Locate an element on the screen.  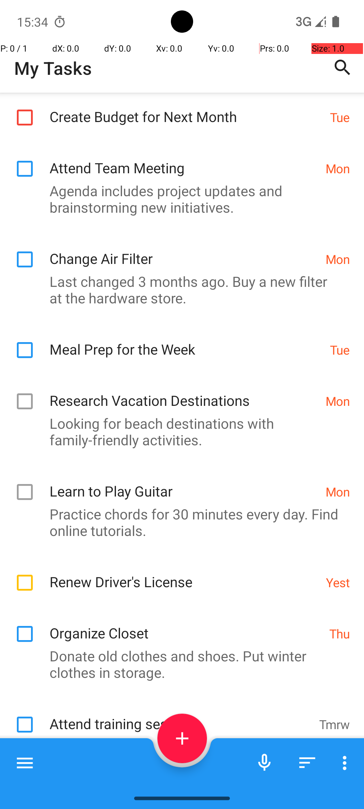
Attend training session is located at coordinates (181, 717).